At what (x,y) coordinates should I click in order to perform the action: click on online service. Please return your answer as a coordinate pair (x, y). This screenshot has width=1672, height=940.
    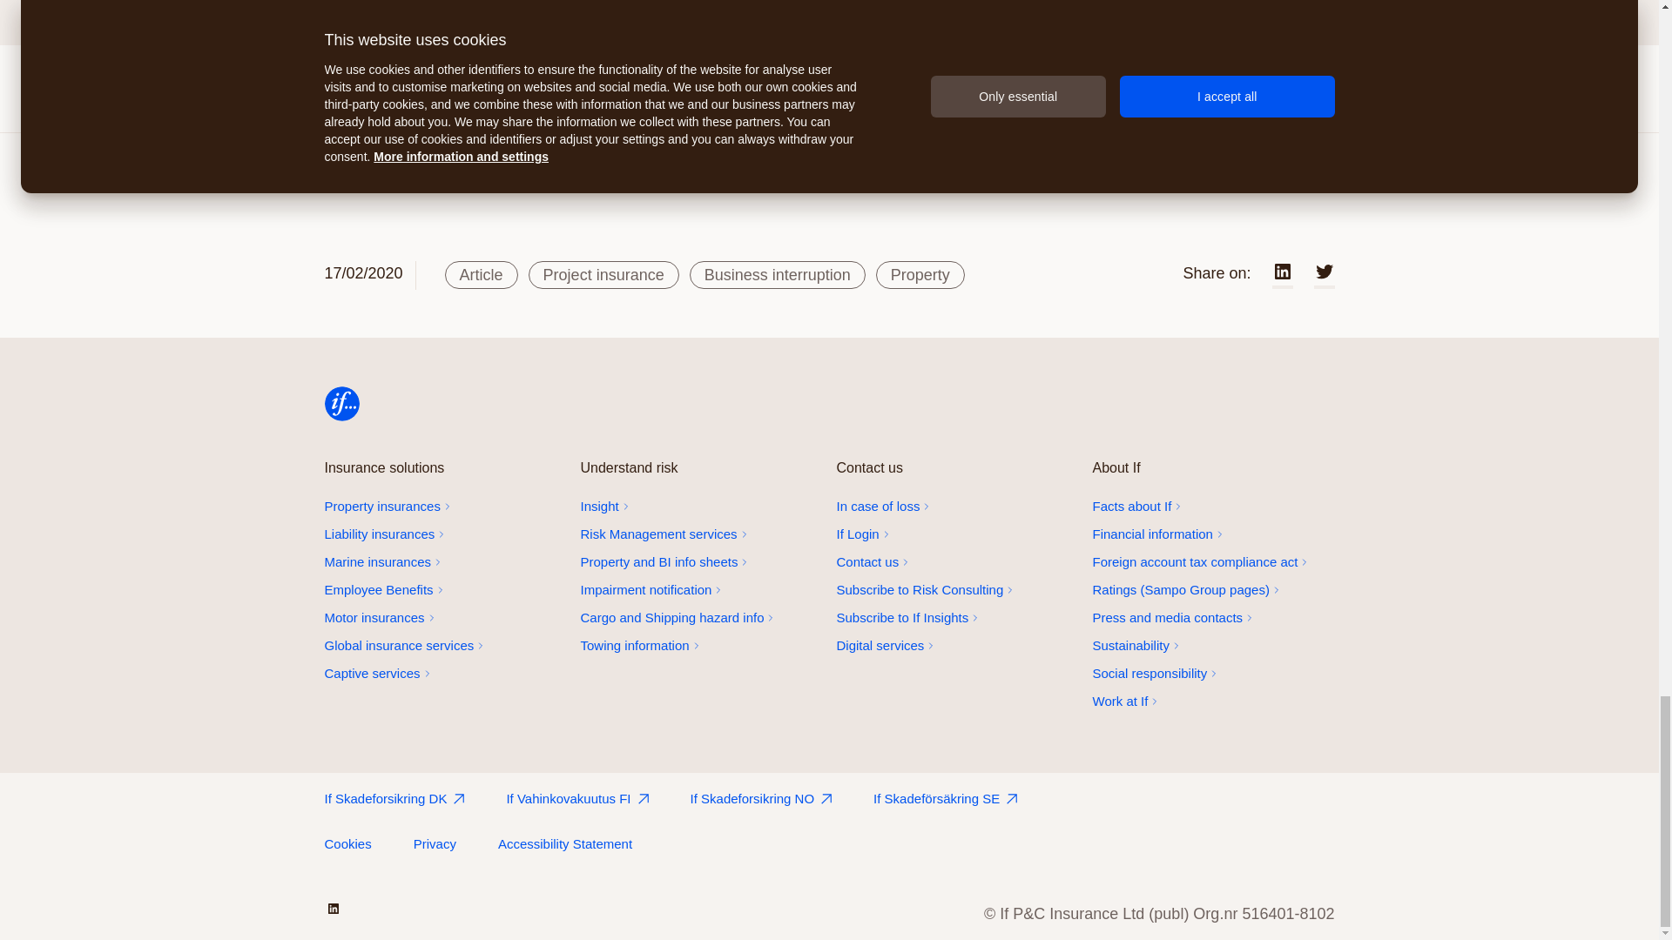
    Looking at the image, I should click on (957, 534).